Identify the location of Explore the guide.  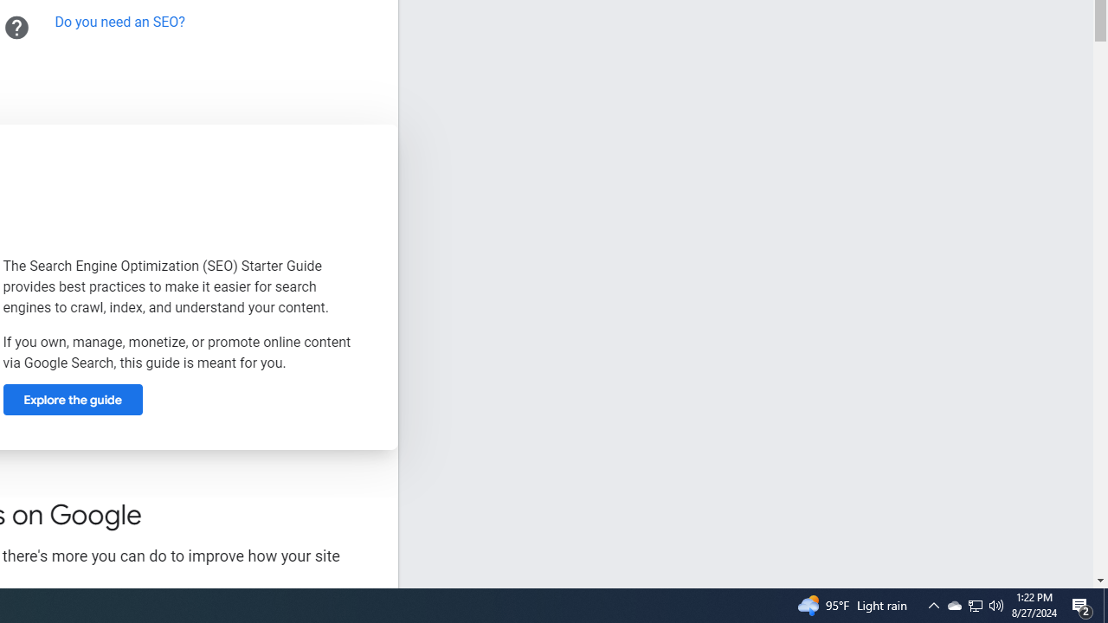
(73, 400).